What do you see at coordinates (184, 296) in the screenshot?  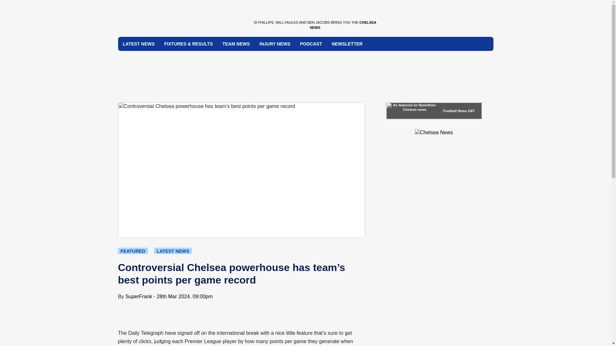 I see `28th Mar 2024, 09:00pm` at bounding box center [184, 296].